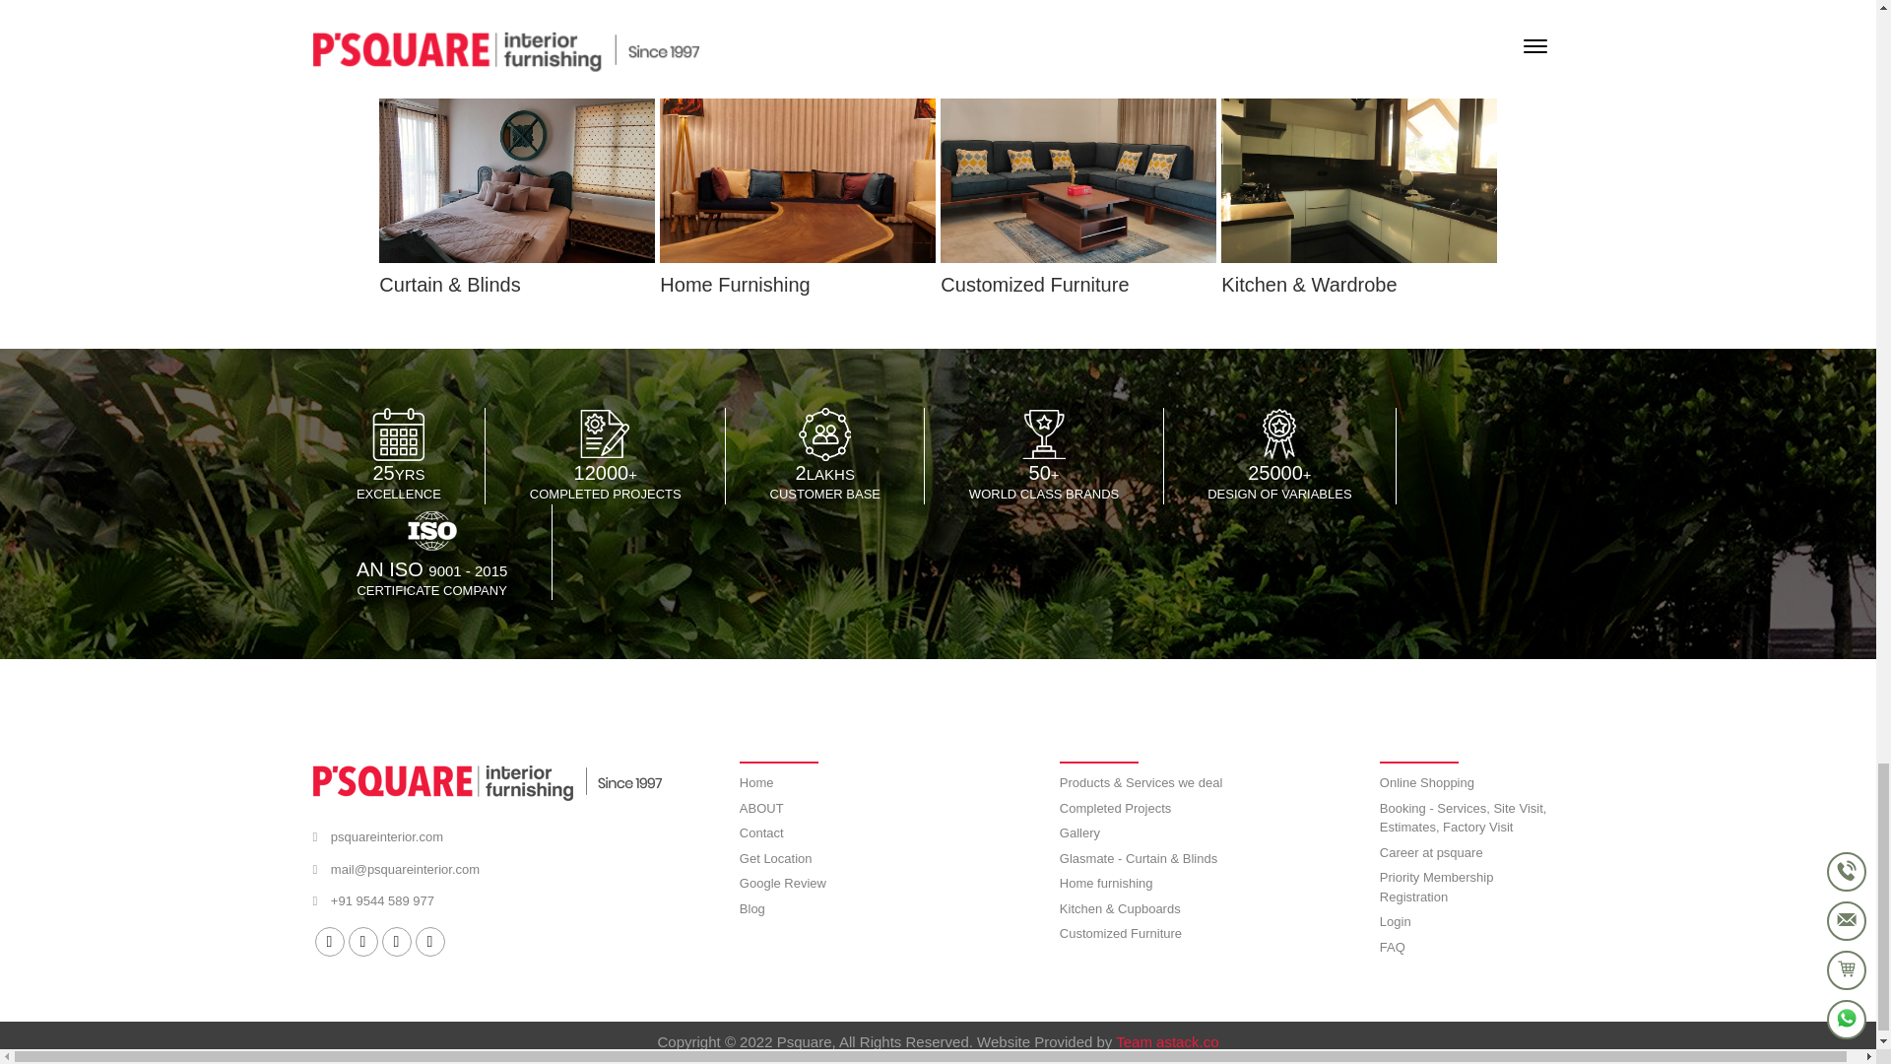 This screenshot has height=1064, width=1891. What do you see at coordinates (752, 908) in the screenshot?
I see `Blog` at bounding box center [752, 908].